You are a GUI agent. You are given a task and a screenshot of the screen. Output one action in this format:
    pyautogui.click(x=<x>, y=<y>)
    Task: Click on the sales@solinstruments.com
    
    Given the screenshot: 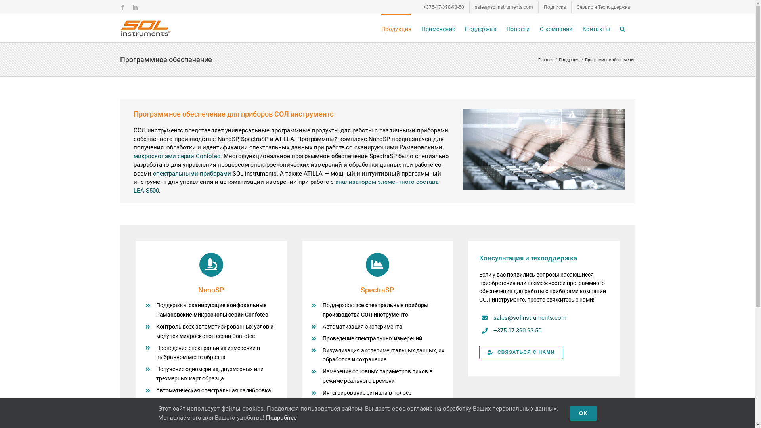 What is the action you would take?
    pyautogui.click(x=503, y=7)
    